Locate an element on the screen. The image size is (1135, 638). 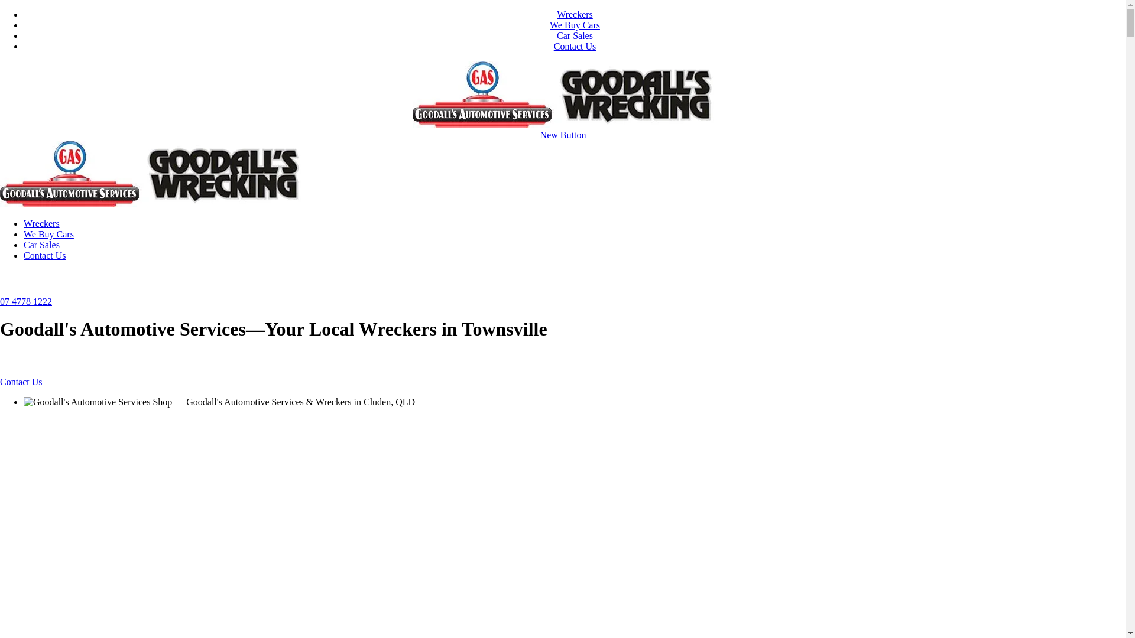
Contact Us is located at coordinates (21, 382).